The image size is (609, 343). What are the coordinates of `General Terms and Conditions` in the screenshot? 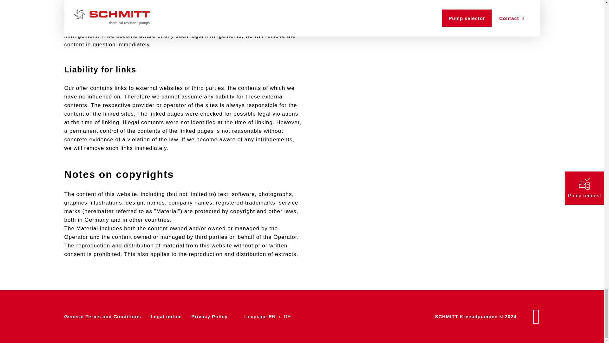 It's located at (102, 316).